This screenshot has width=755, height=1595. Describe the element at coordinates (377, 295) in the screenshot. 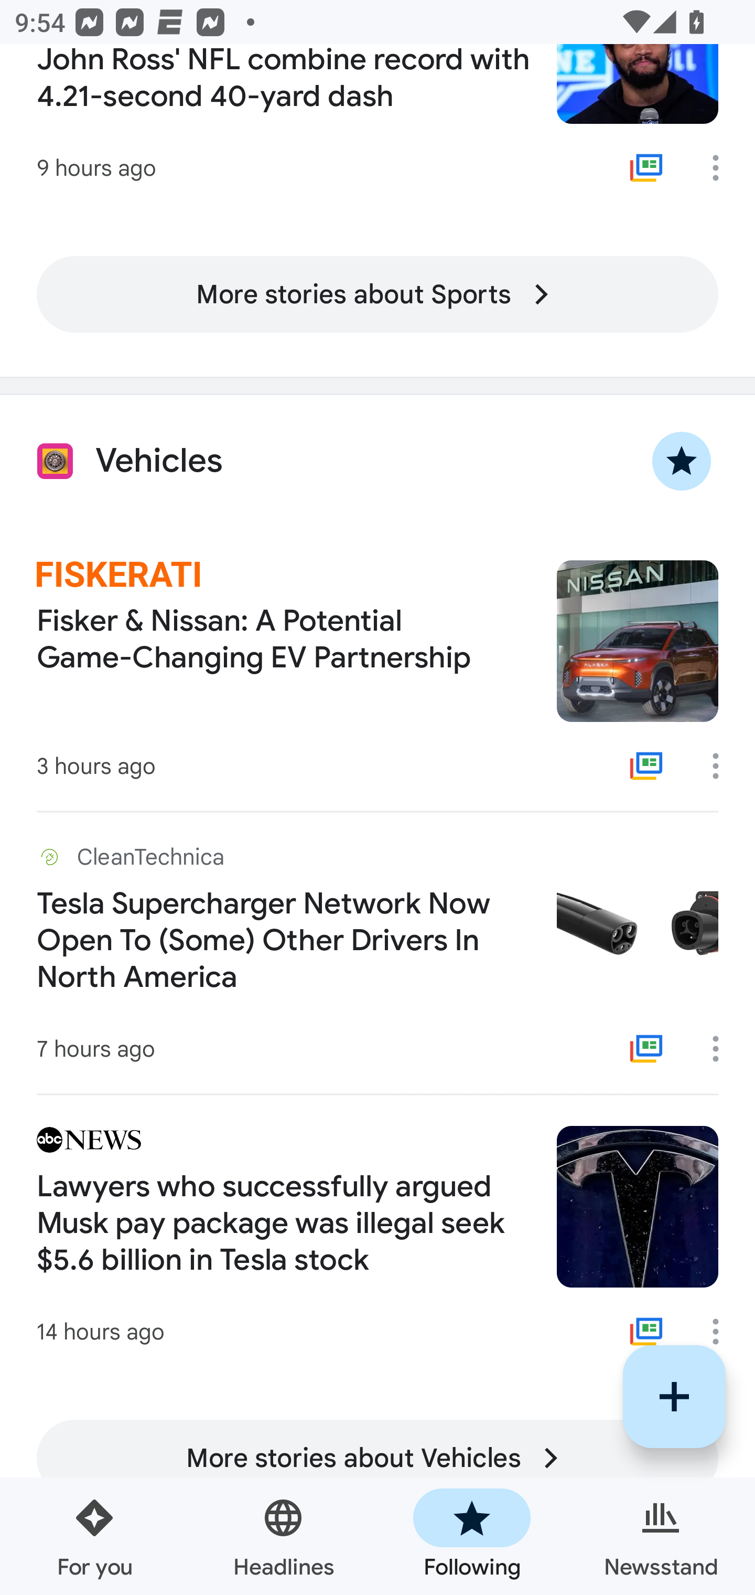

I see `More stories about Sports` at that location.